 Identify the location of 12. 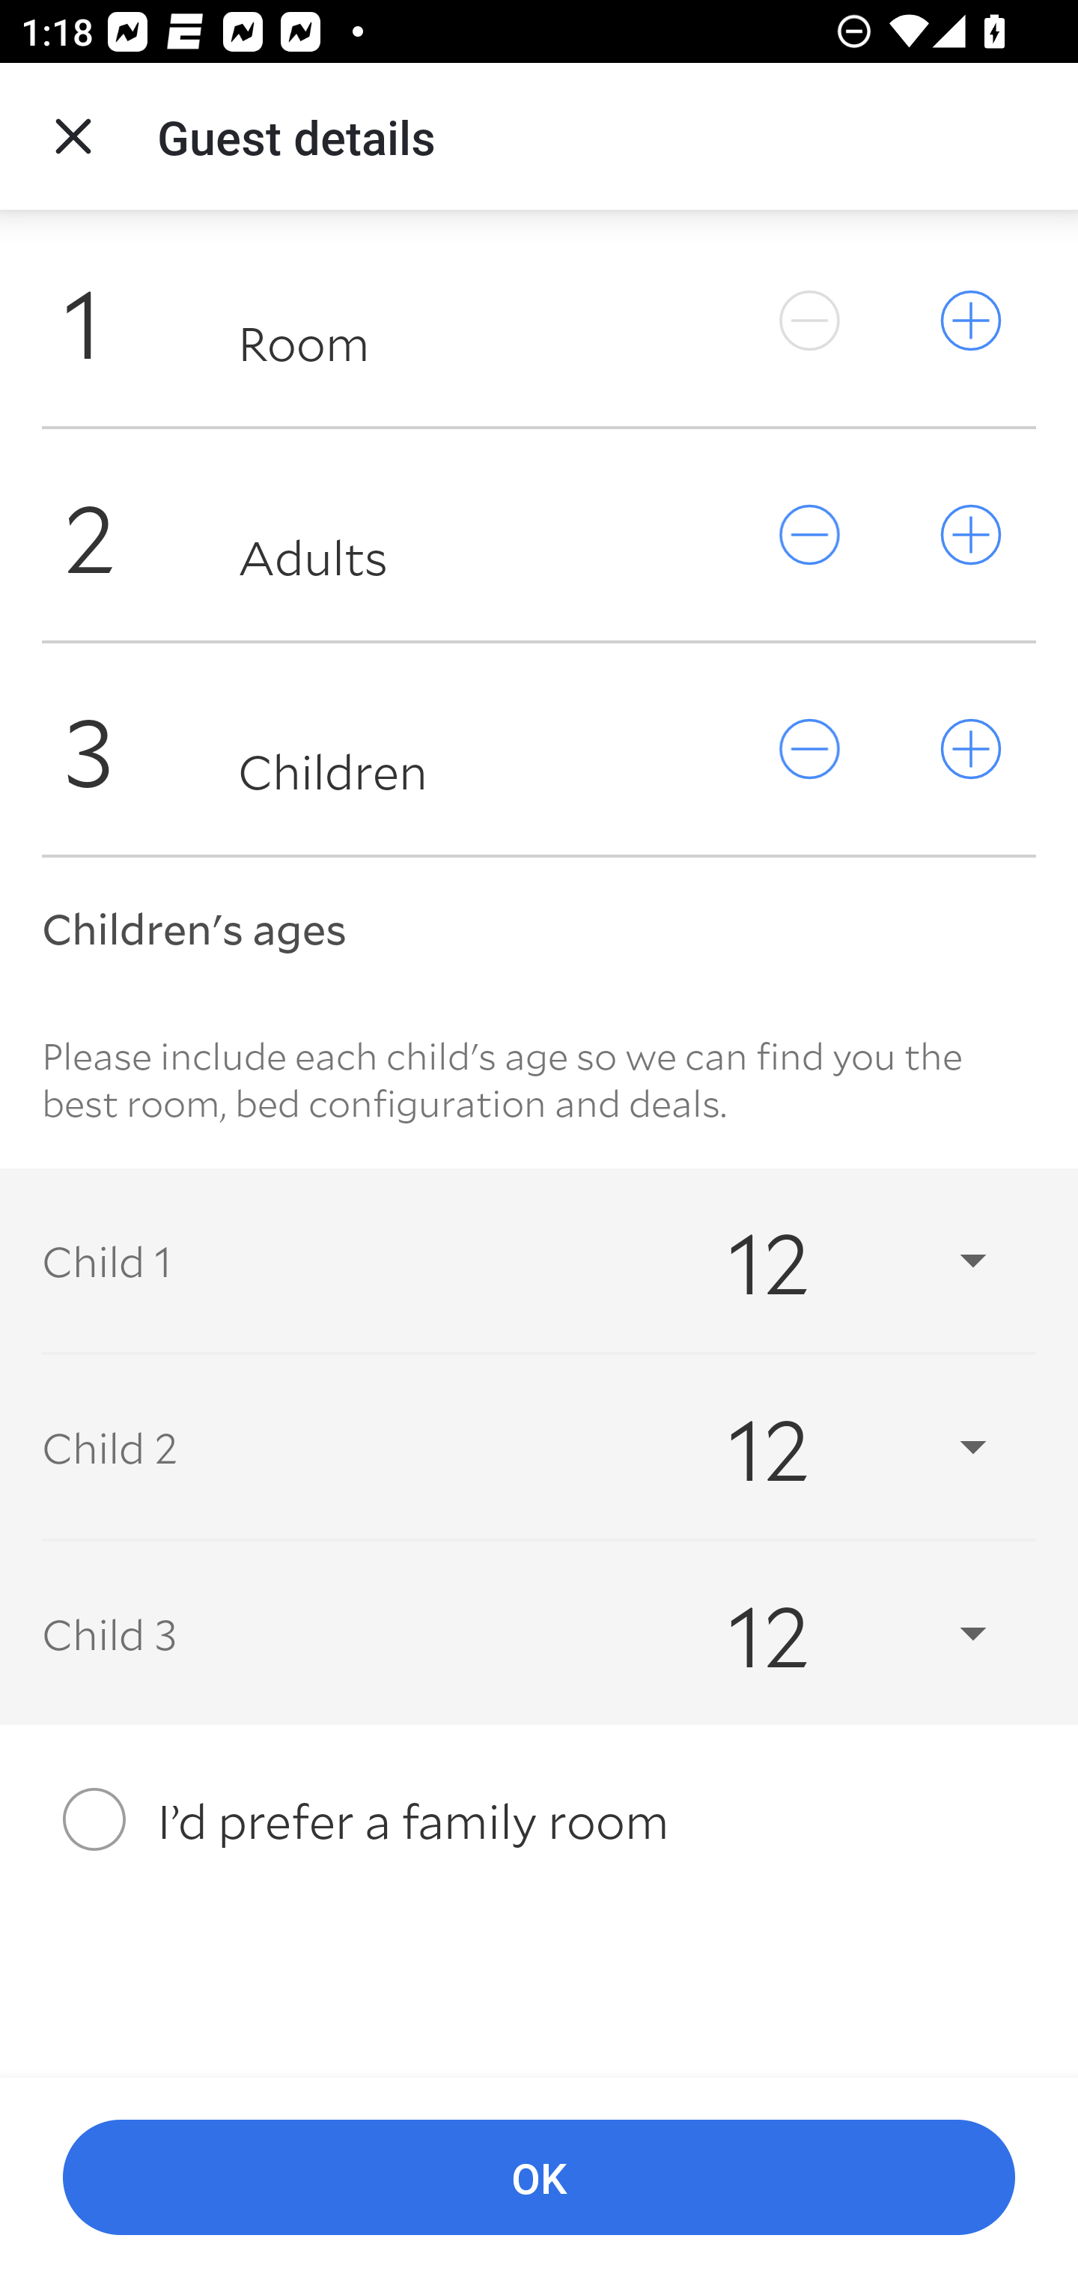
(831, 1260).